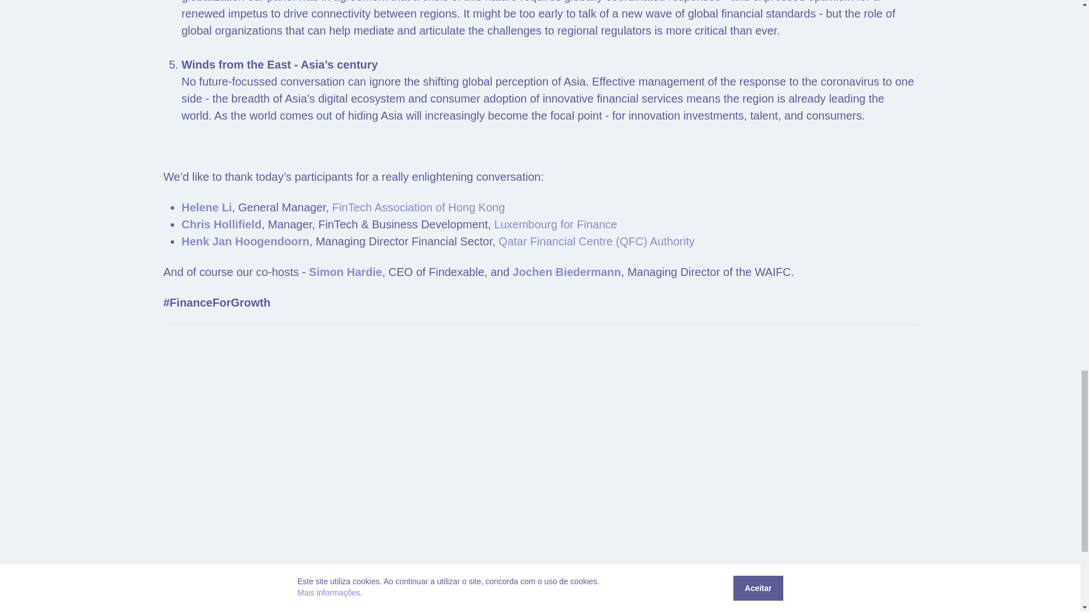 This screenshot has height=612, width=1089. What do you see at coordinates (221, 224) in the screenshot?
I see `Chris Hollifield` at bounding box center [221, 224].